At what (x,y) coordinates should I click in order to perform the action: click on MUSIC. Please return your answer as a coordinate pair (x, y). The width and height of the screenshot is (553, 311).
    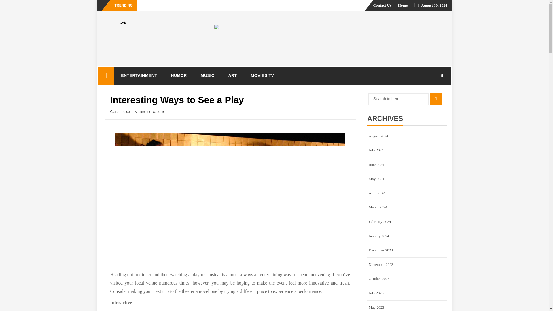
    Looking at the image, I should click on (208, 75).